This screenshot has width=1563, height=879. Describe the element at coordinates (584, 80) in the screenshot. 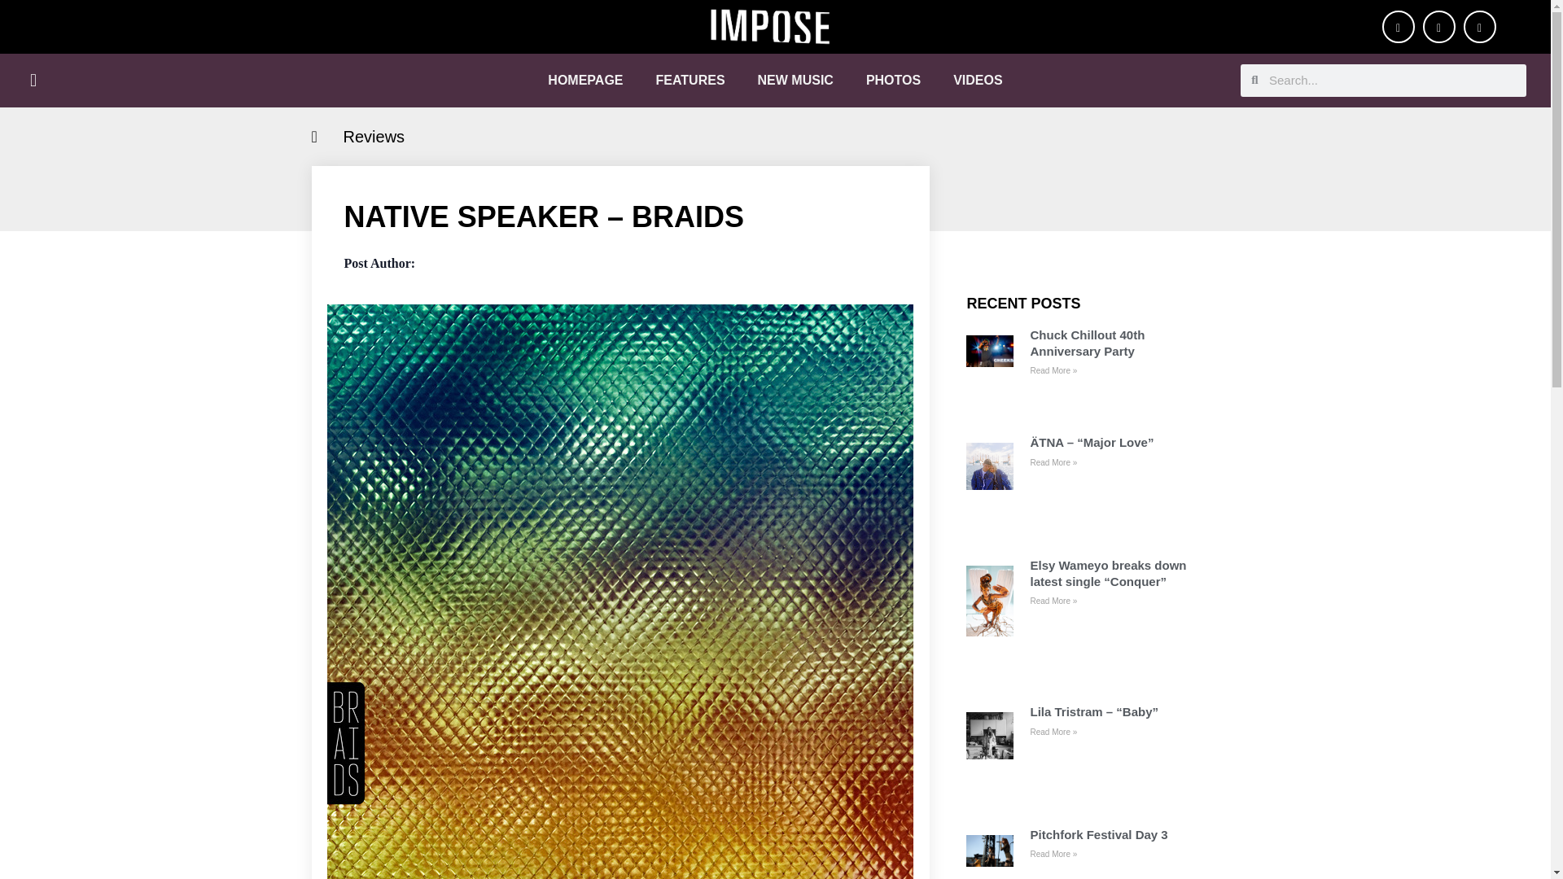

I see `HOMEPAGE` at that location.